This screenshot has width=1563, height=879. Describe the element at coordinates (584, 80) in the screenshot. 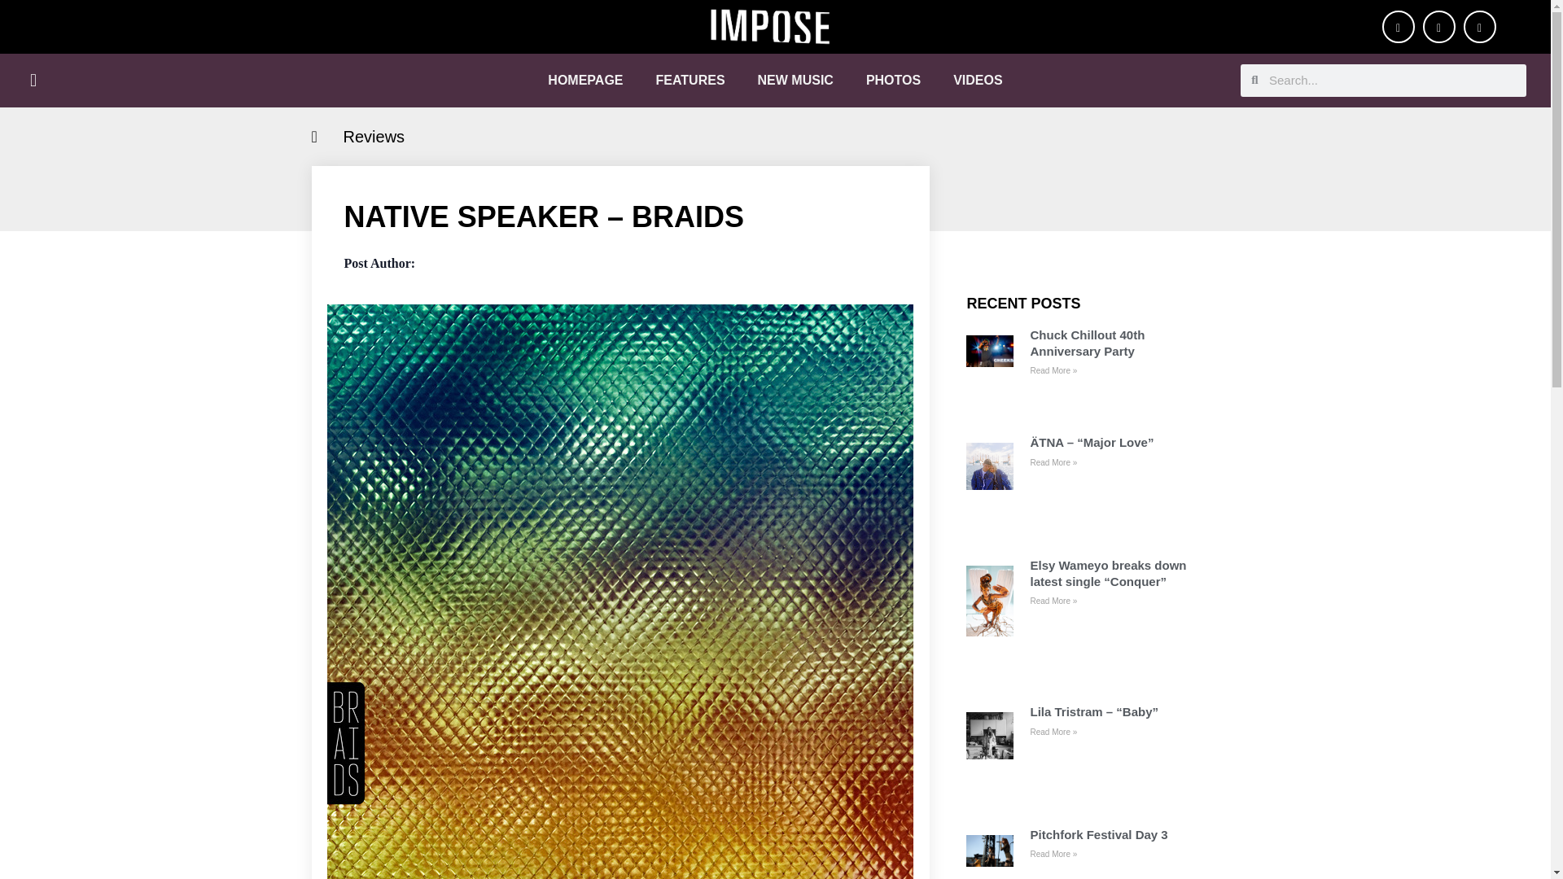

I see `HOMEPAGE` at that location.